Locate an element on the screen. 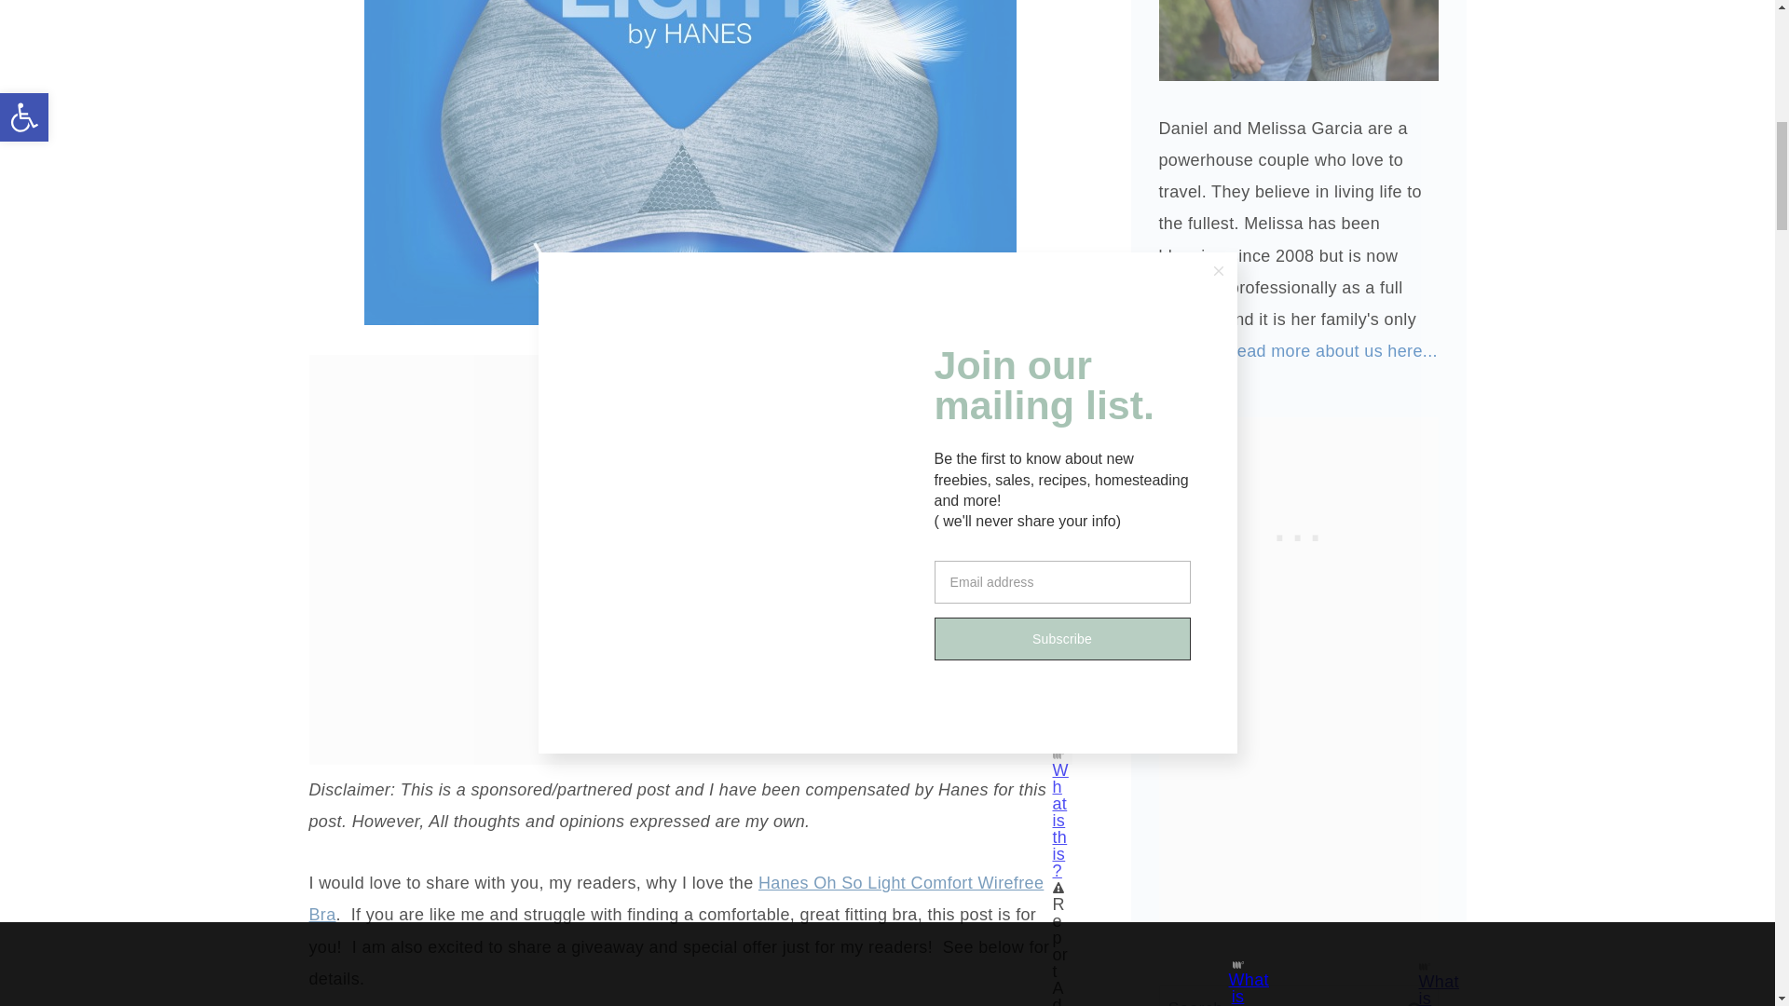 Image resolution: width=1789 pixels, height=1006 pixels. 3rd party ad content is located at coordinates (690, 397).